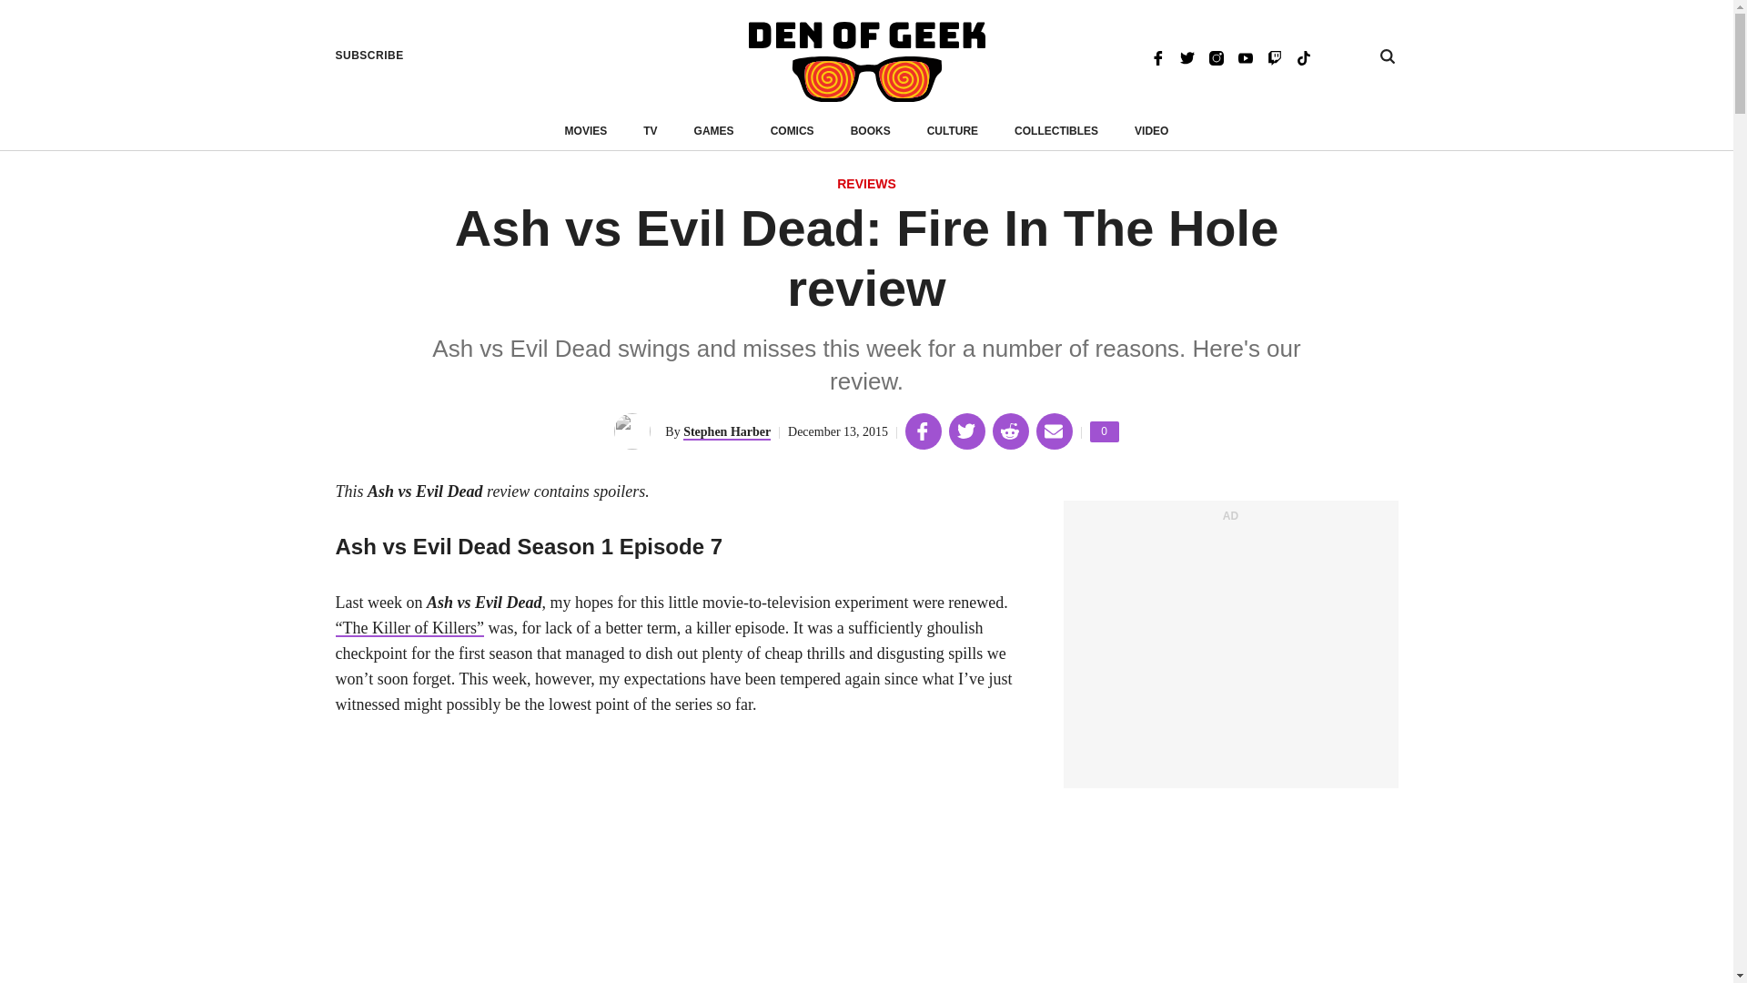 This screenshot has width=1747, height=983. Describe the element at coordinates (1157, 56) in the screenshot. I see `Facebook` at that location.